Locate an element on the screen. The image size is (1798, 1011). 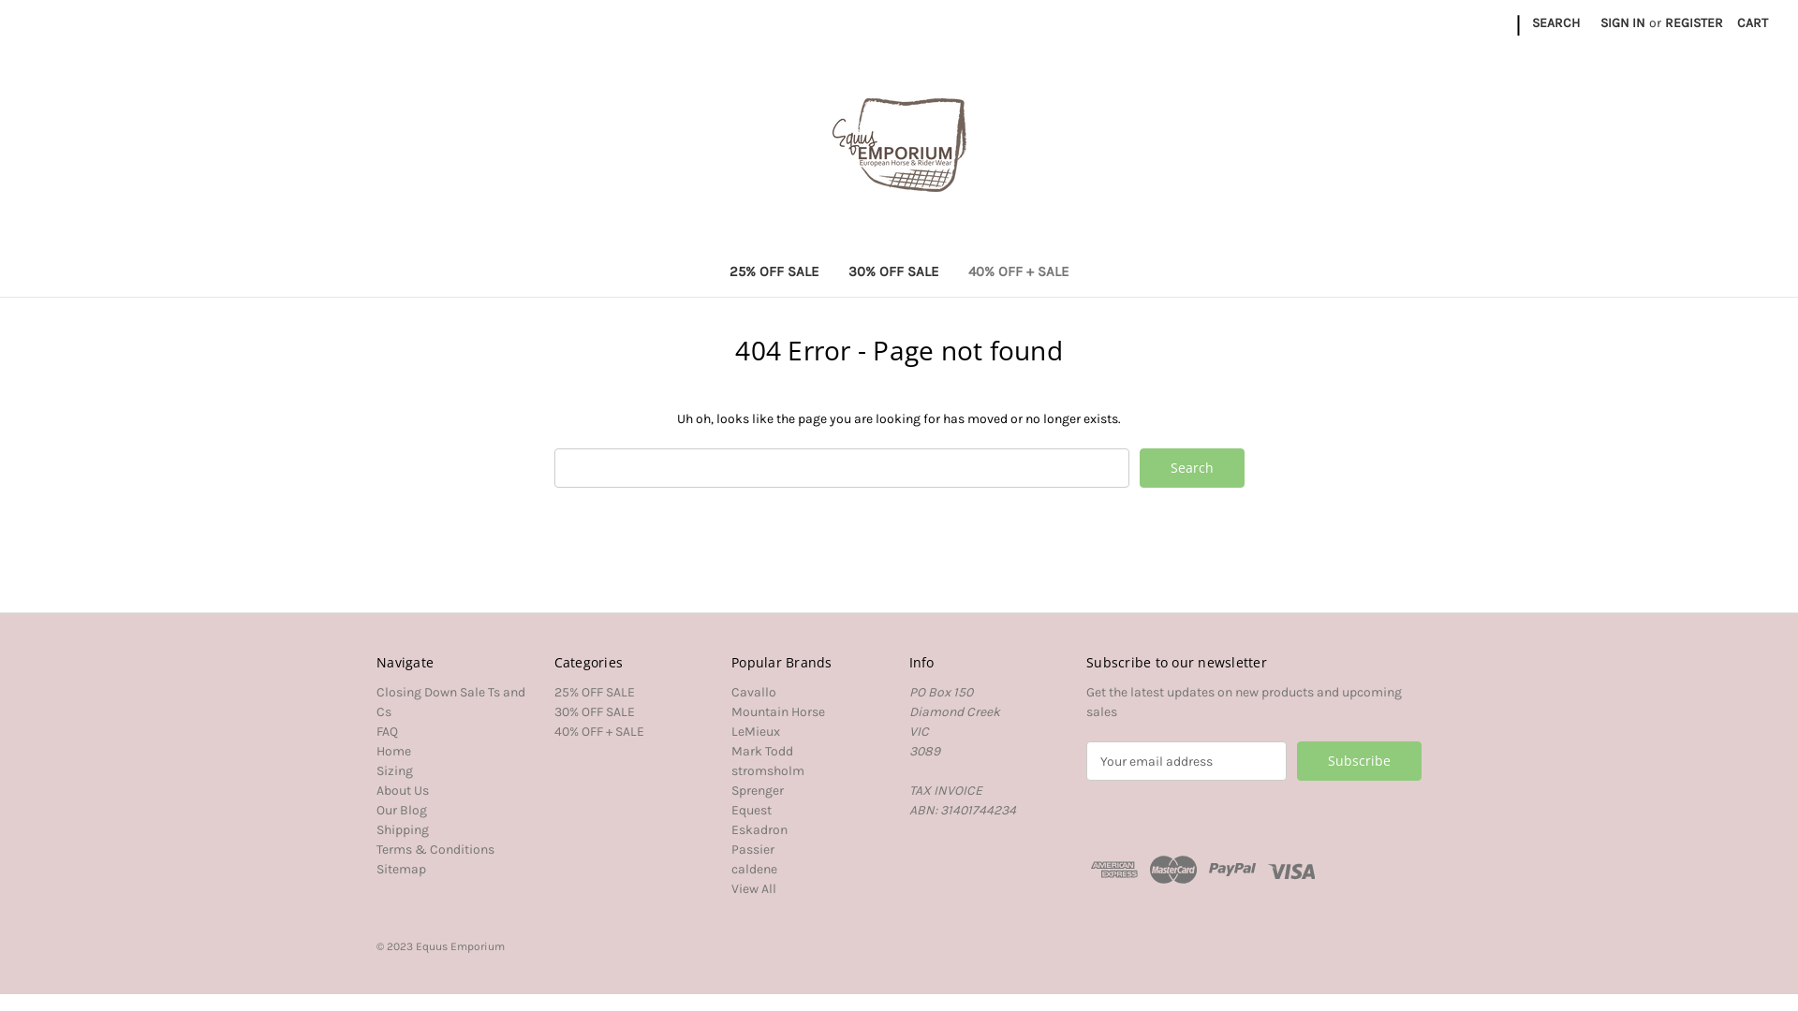
About Us is located at coordinates (403, 790).